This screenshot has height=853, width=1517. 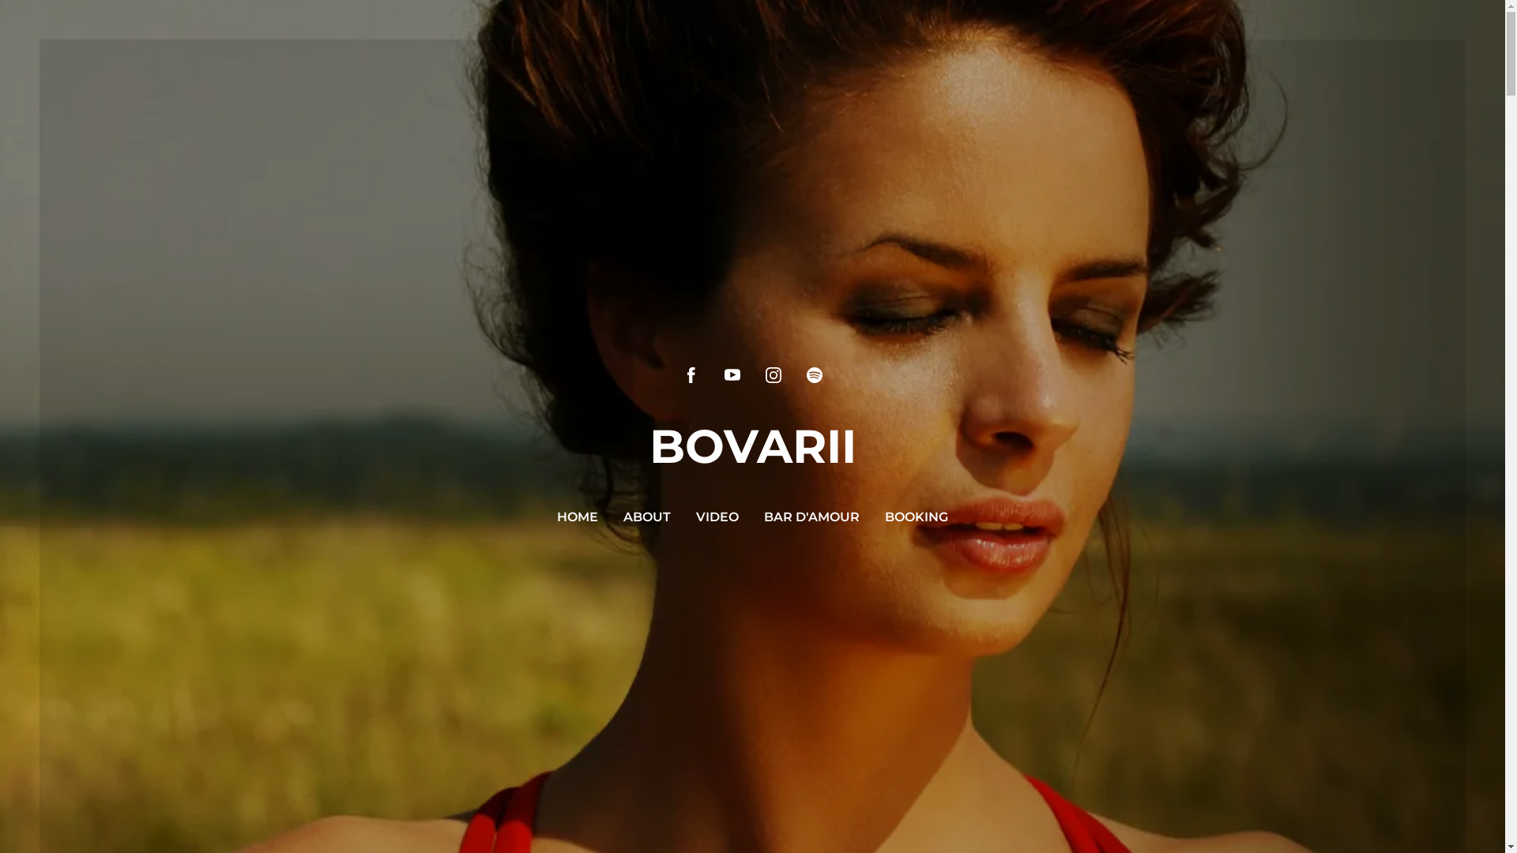 I want to click on https://www.youtube.com/user/Bovarii, so click(x=732, y=375).